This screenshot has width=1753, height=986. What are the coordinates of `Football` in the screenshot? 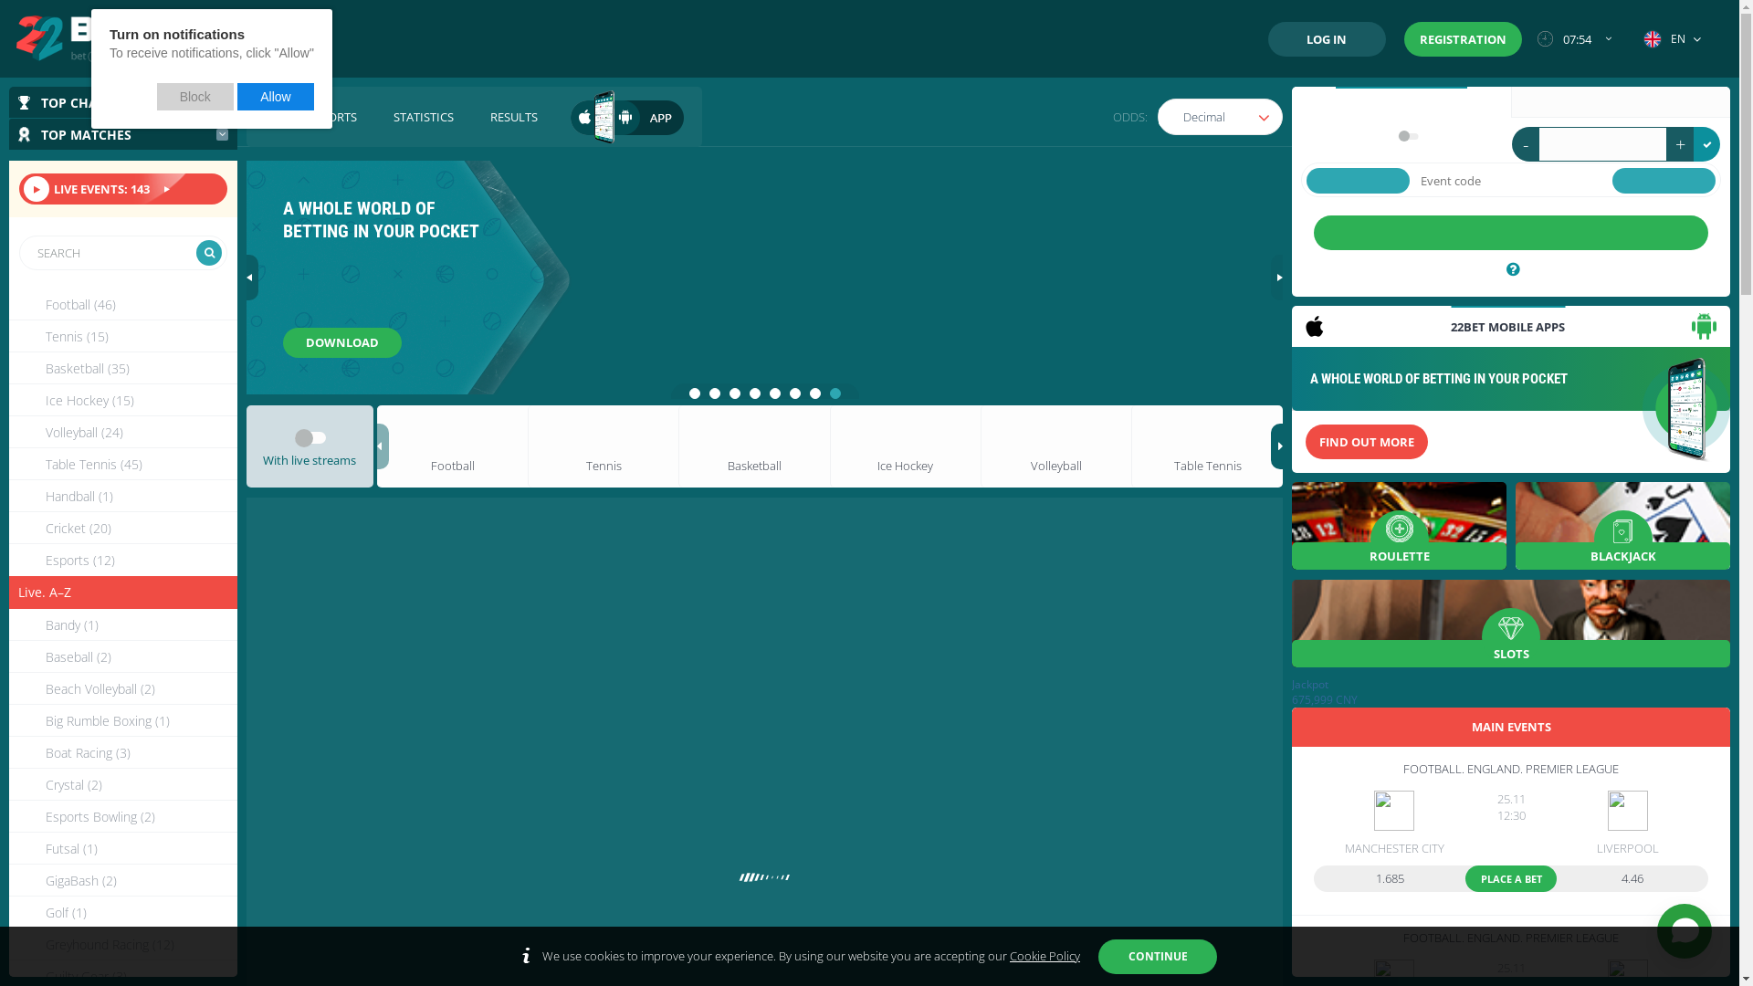 It's located at (453, 446).